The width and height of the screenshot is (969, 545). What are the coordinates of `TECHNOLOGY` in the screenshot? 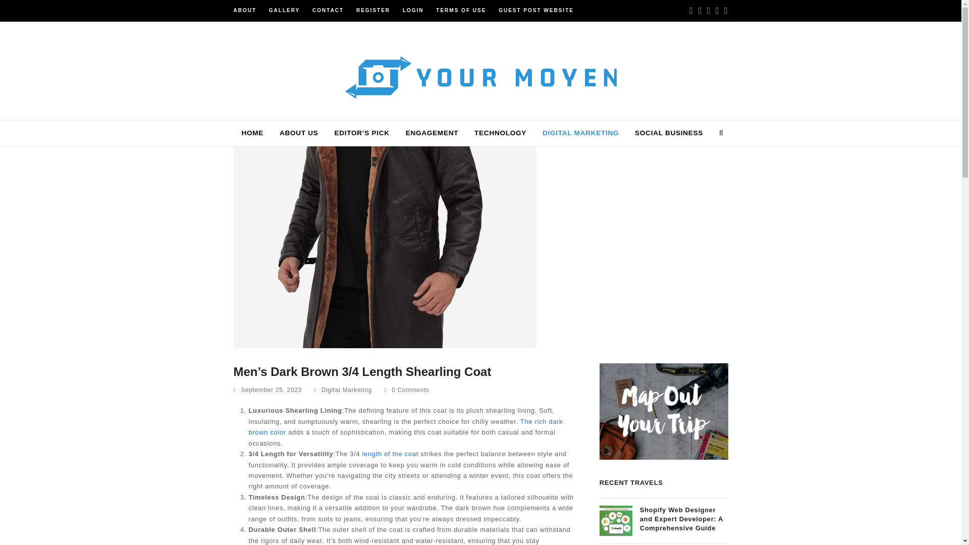 It's located at (500, 133).